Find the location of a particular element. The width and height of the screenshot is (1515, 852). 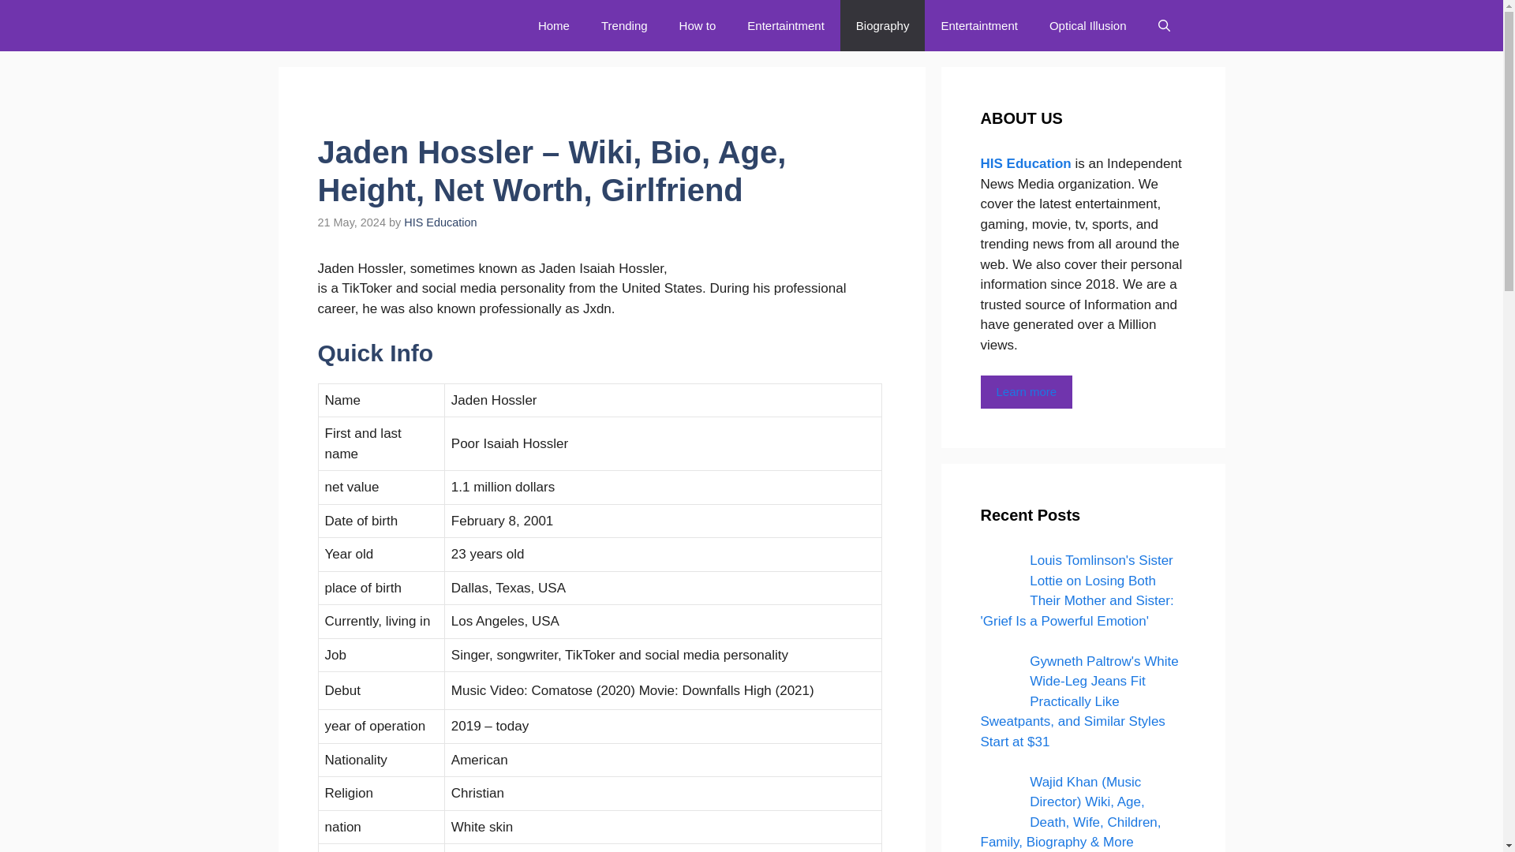

HIS Education is located at coordinates (406, 25).